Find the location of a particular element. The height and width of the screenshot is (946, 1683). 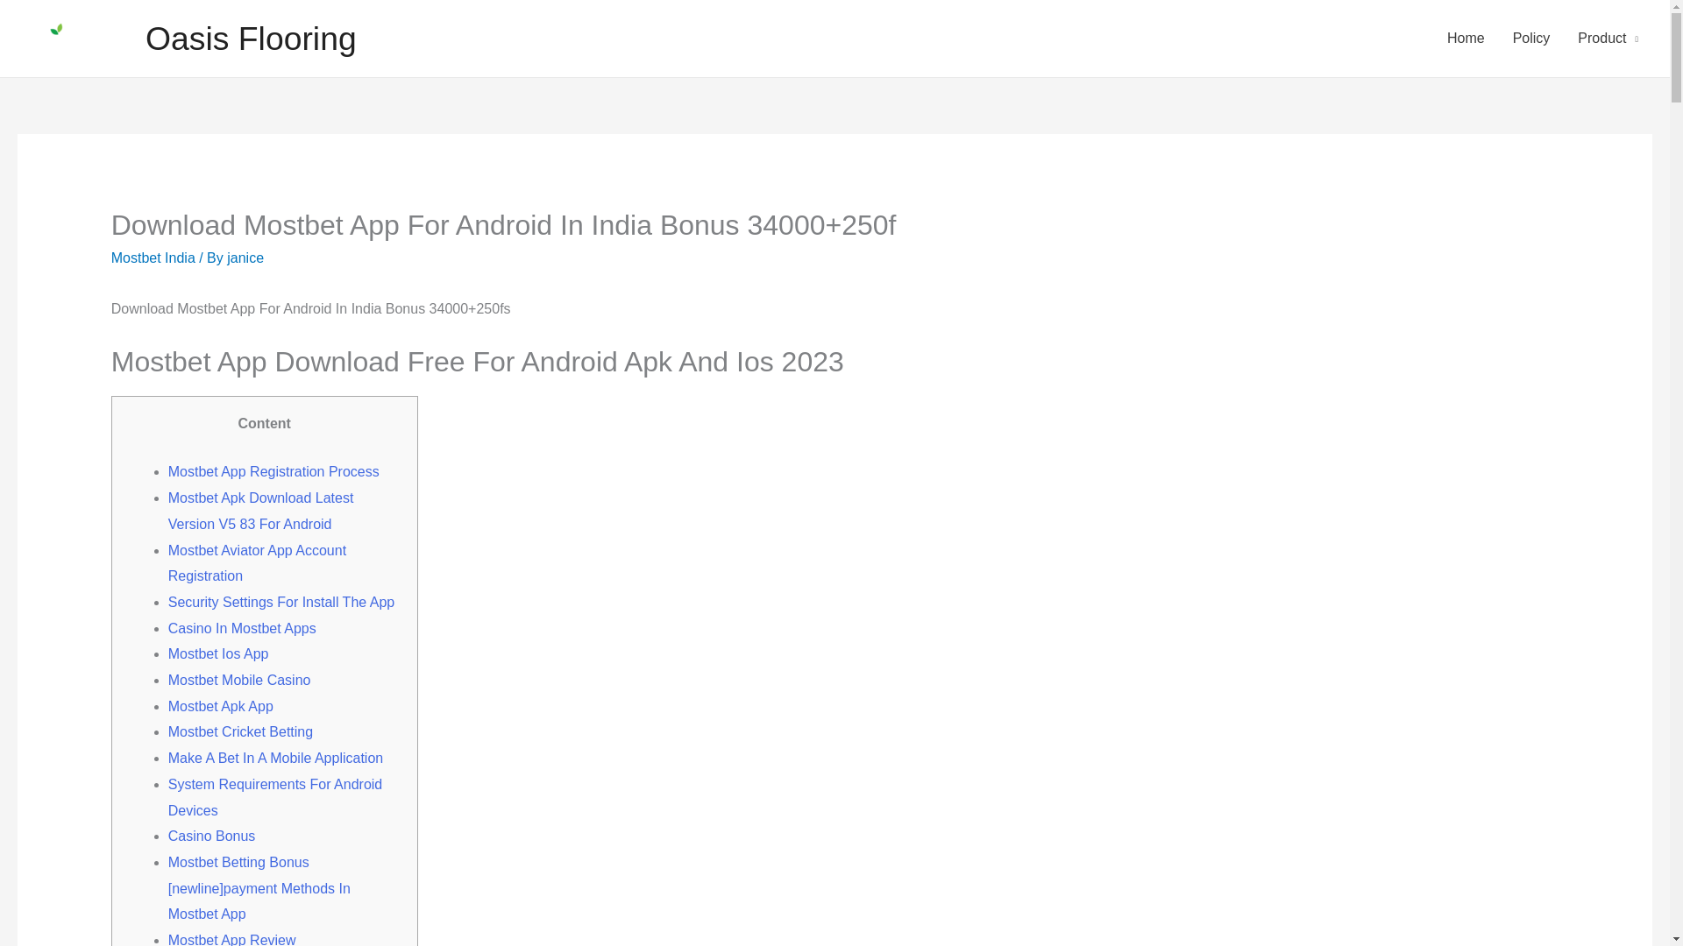

Oasis Flooring is located at coordinates (251, 38).